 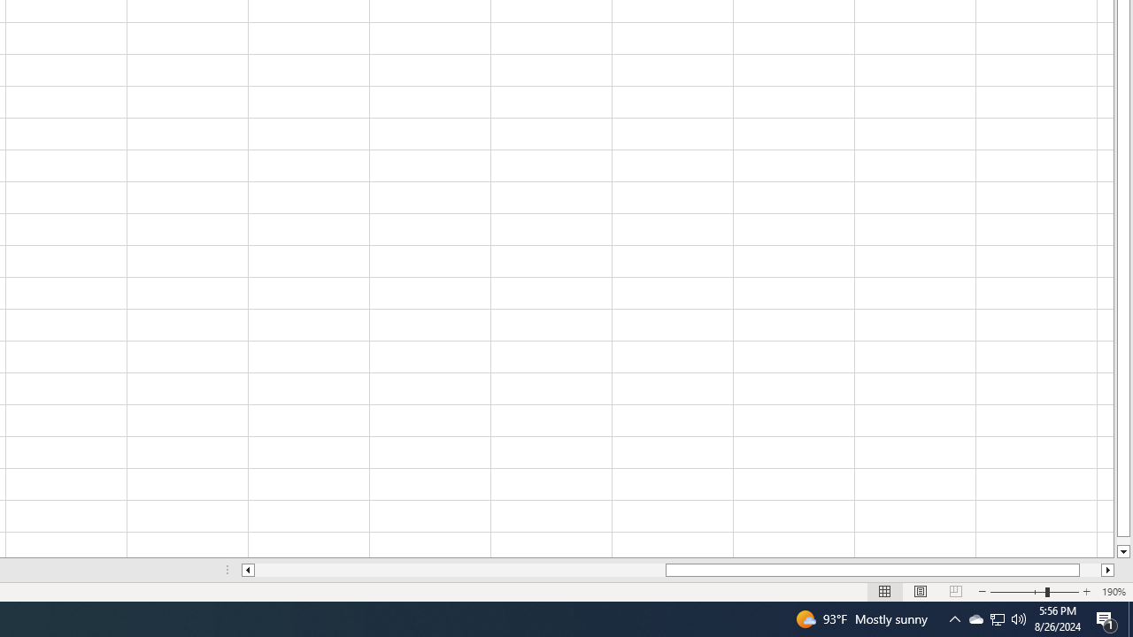 What do you see at coordinates (460, 570) in the screenshot?
I see `Page left` at bounding box center [460, 570].